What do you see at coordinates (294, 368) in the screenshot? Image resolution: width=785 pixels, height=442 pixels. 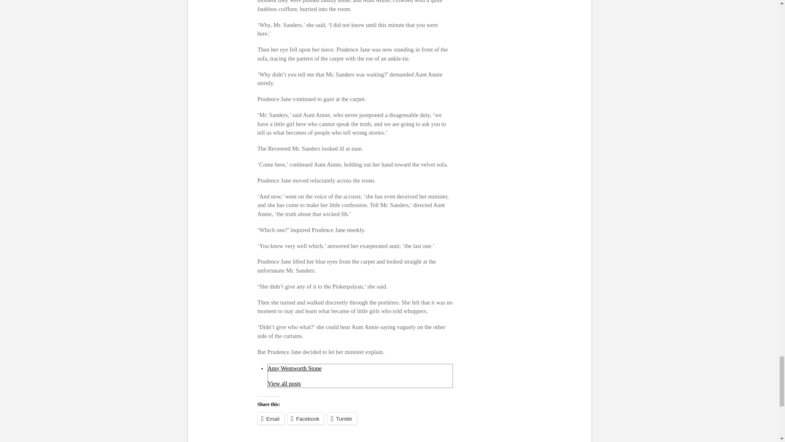 I see `Amy Wentworth Stone` at bounding box center [294, 368].